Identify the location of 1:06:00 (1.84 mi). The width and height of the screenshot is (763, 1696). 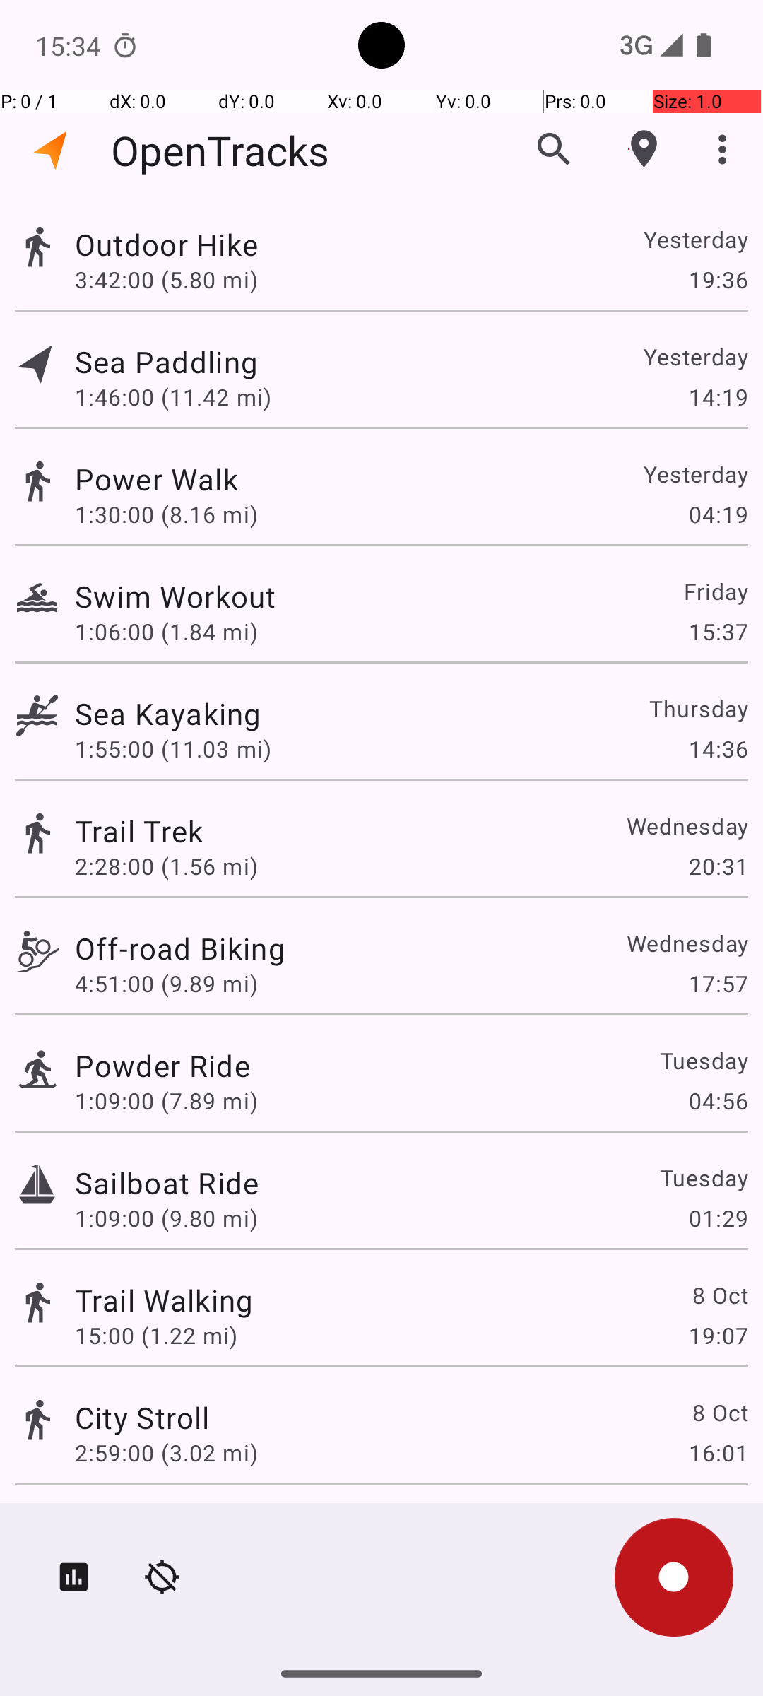
(167, 632).